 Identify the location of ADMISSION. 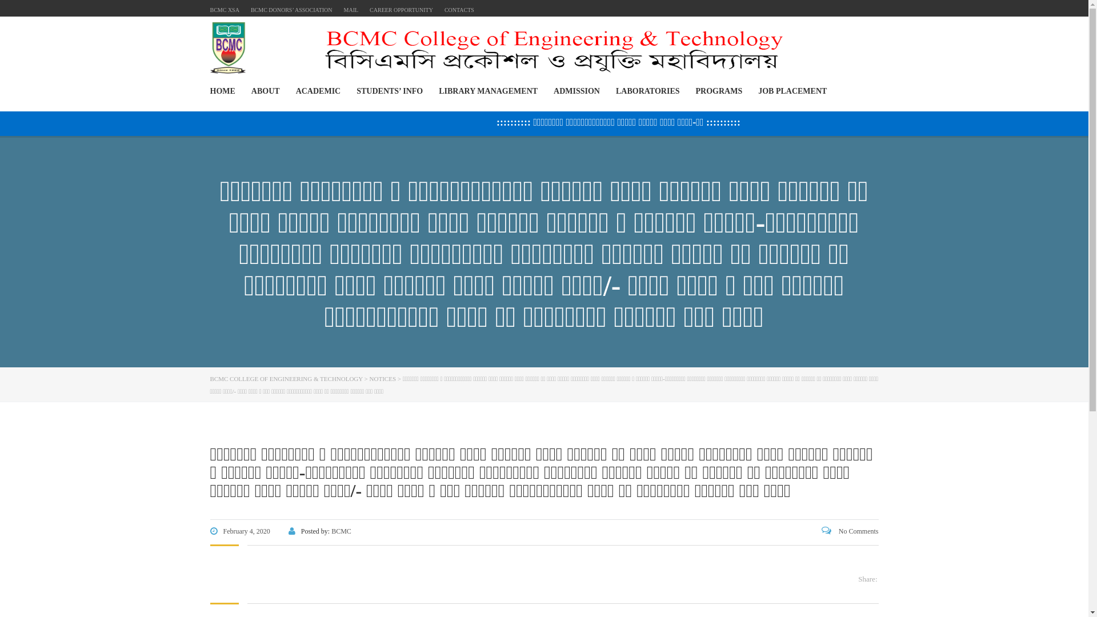
(576, 91).